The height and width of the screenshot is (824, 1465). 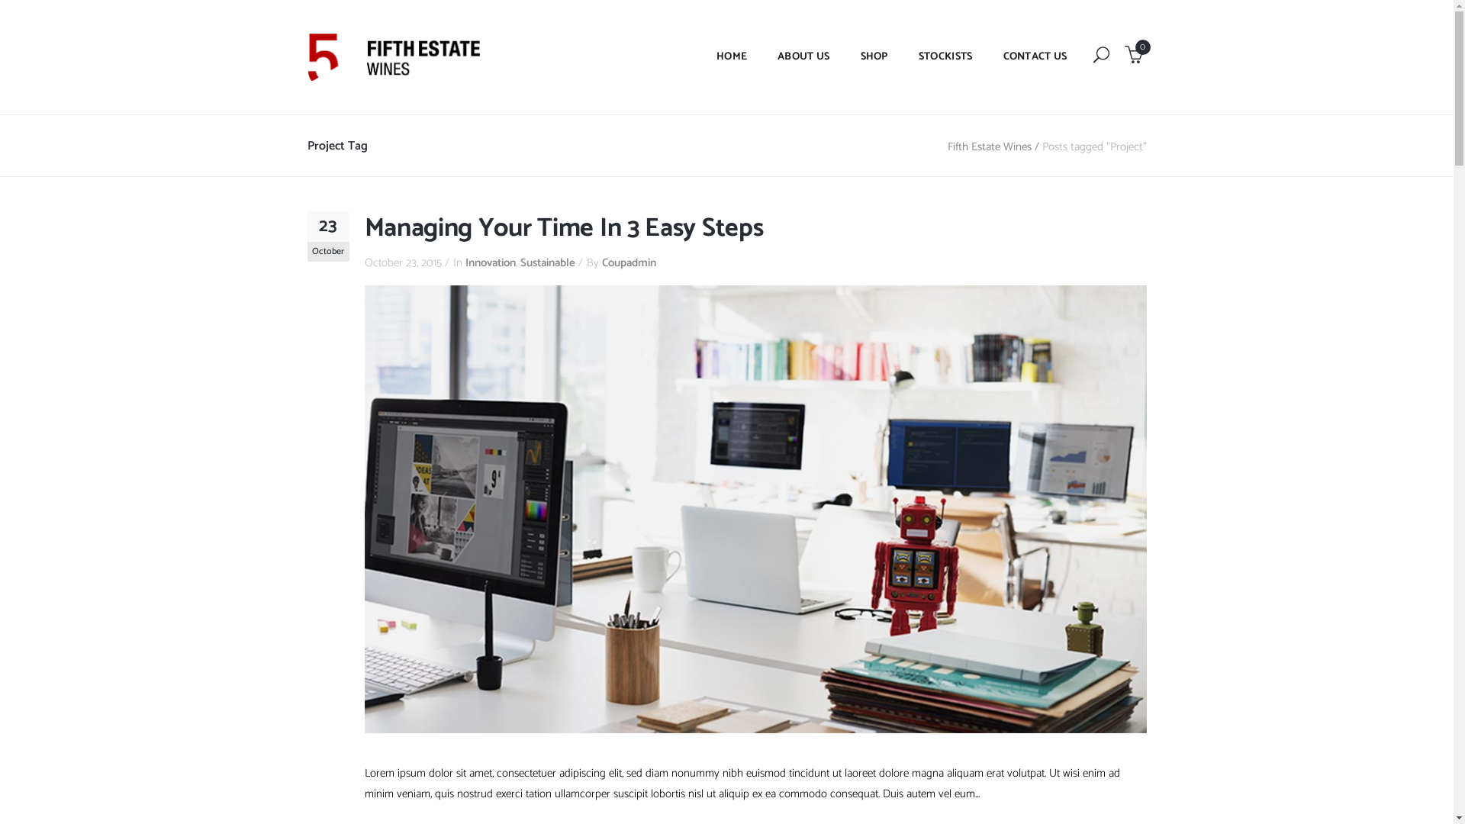 What do you see at coordinates (755, 508) in the screenshot?
I see `Managing Your Time In 3 Easy Steps` at bounding box center [755, 508].